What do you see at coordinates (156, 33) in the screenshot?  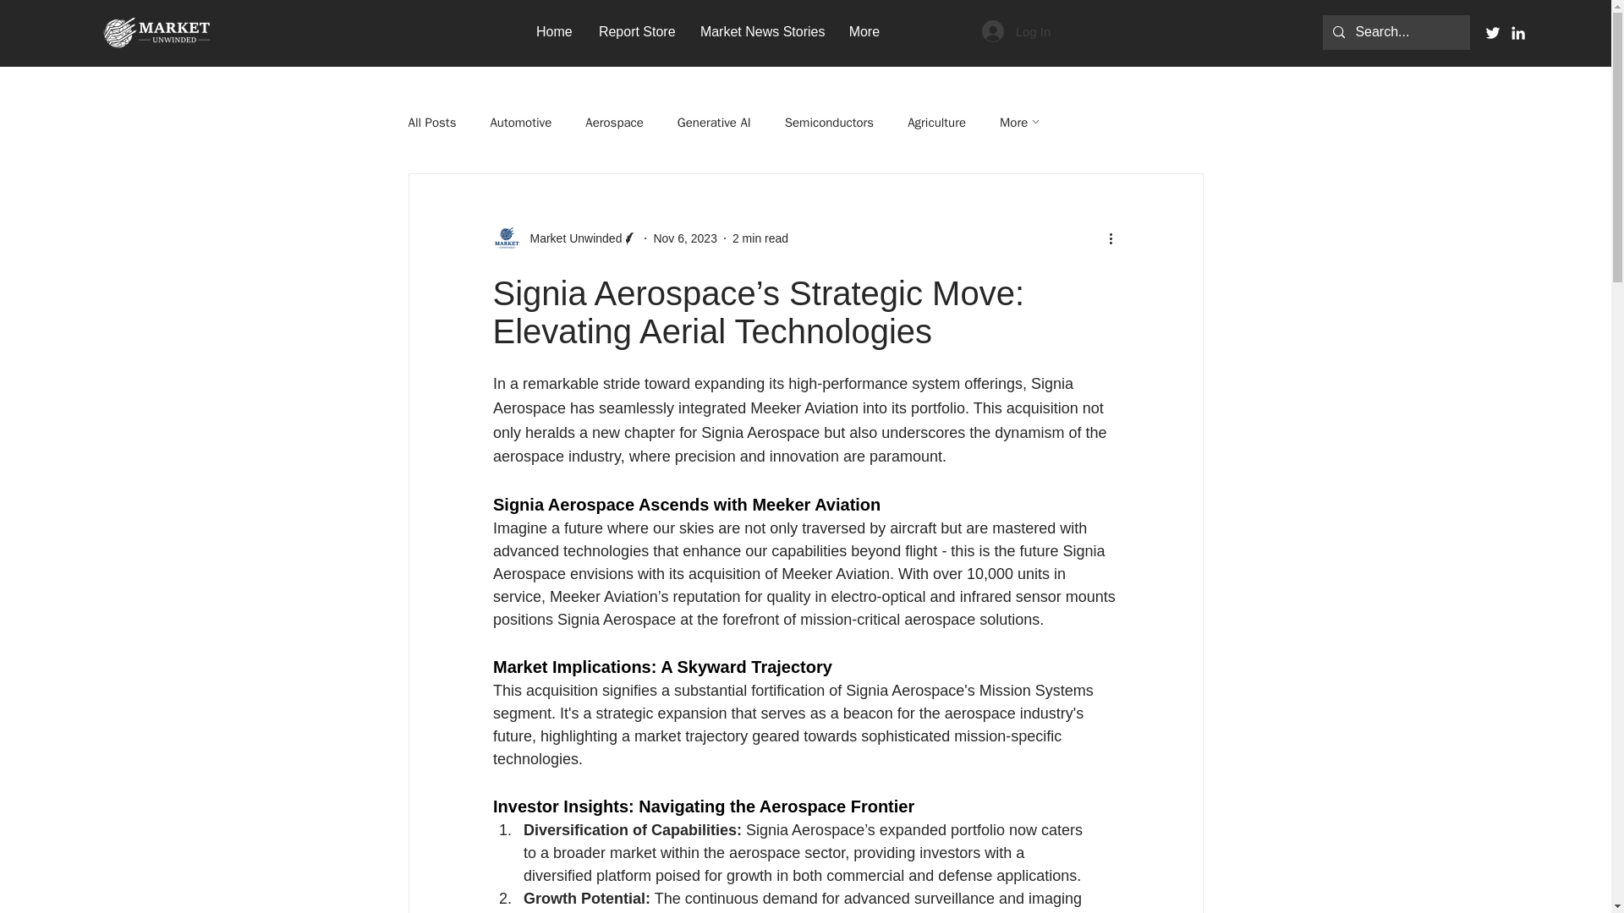 I see `Market Unwinded Logo.png` at bounding box center [156, 33].